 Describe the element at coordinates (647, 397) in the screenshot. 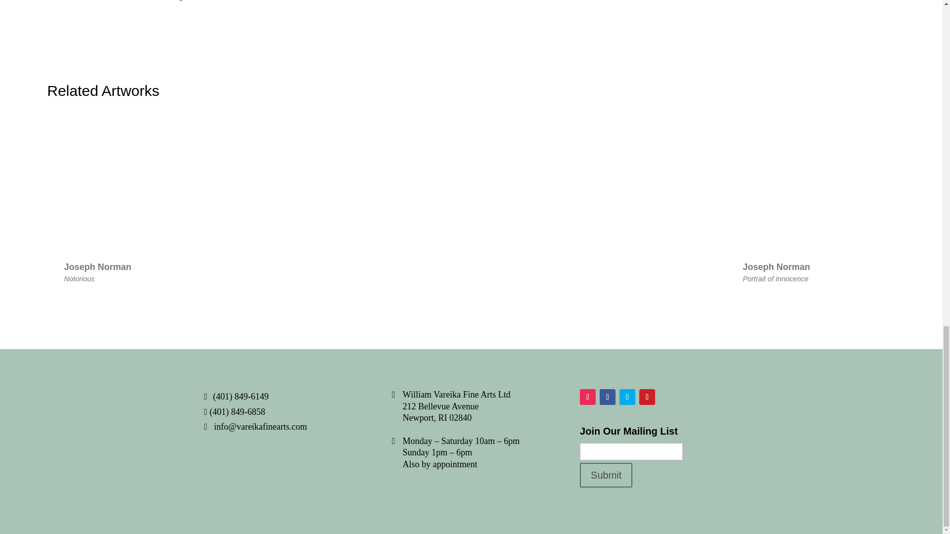

I see `Follow on Pinterest` at that location.